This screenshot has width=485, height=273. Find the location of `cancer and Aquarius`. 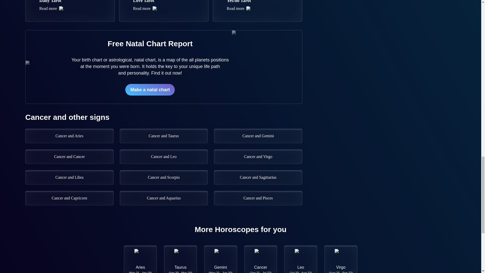

cancer and Aquarius is located at coordinates (164, 198).